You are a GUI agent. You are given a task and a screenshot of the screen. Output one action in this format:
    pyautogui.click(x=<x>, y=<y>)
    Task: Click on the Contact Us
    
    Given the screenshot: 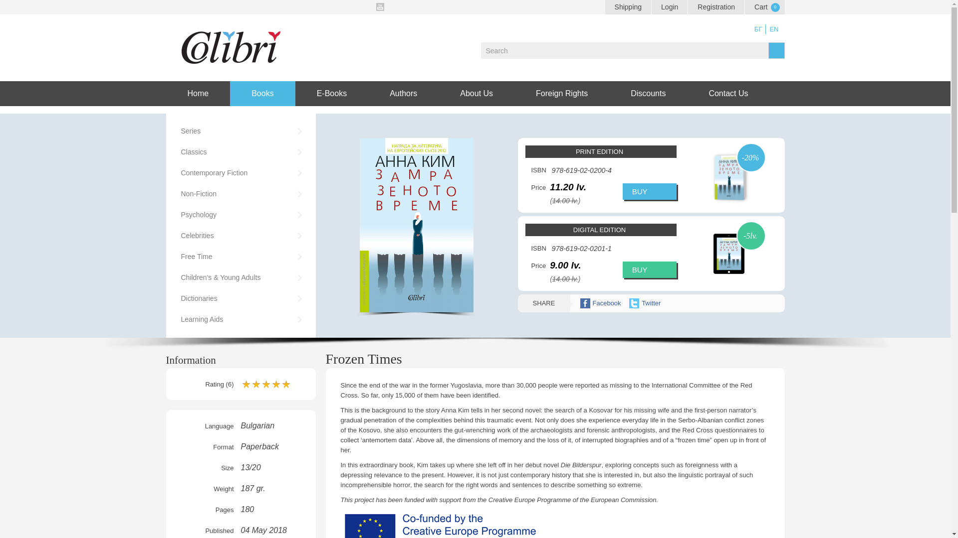 What is the action you would take?
    pyautogui.click(x=727, y=94)
    